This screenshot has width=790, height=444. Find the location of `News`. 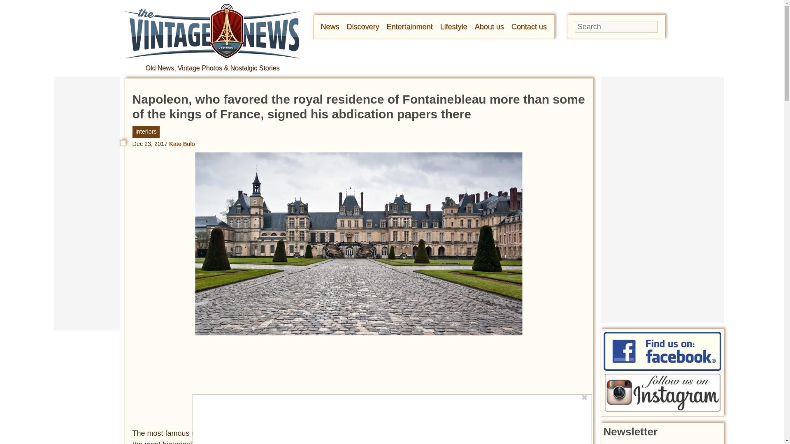

News is located at coordinates (330, 26).